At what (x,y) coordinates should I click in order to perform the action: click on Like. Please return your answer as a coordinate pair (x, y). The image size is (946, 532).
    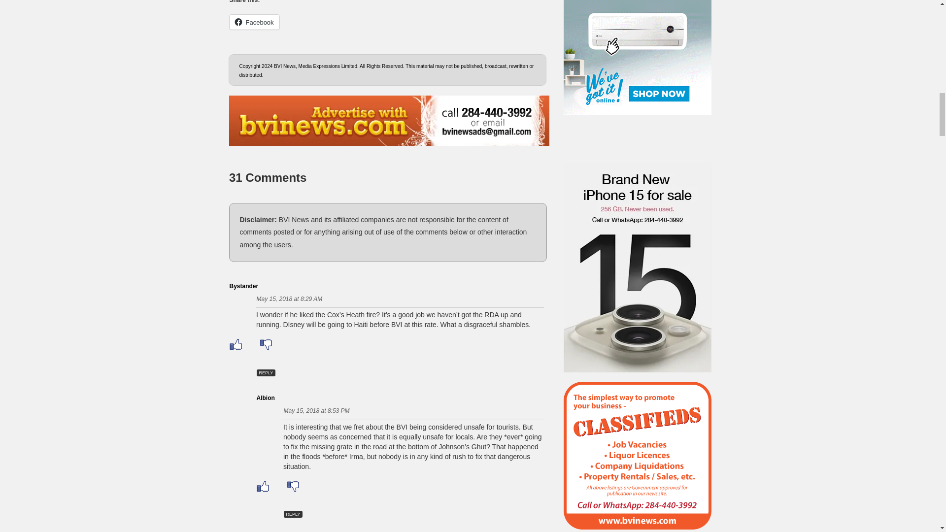
    Looking at the image, I should click on (262, 486).